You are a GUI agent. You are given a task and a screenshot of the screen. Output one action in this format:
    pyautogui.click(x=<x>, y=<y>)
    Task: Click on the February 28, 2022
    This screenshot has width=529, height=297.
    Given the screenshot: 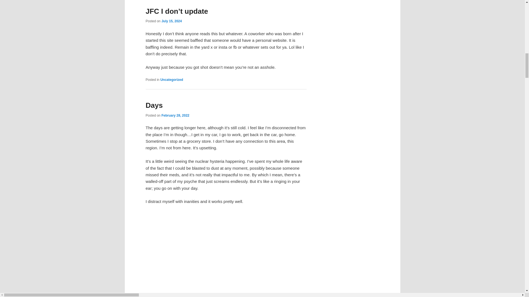 What is the action you would take?
    pyautogui.click(x=175, y=115)
    